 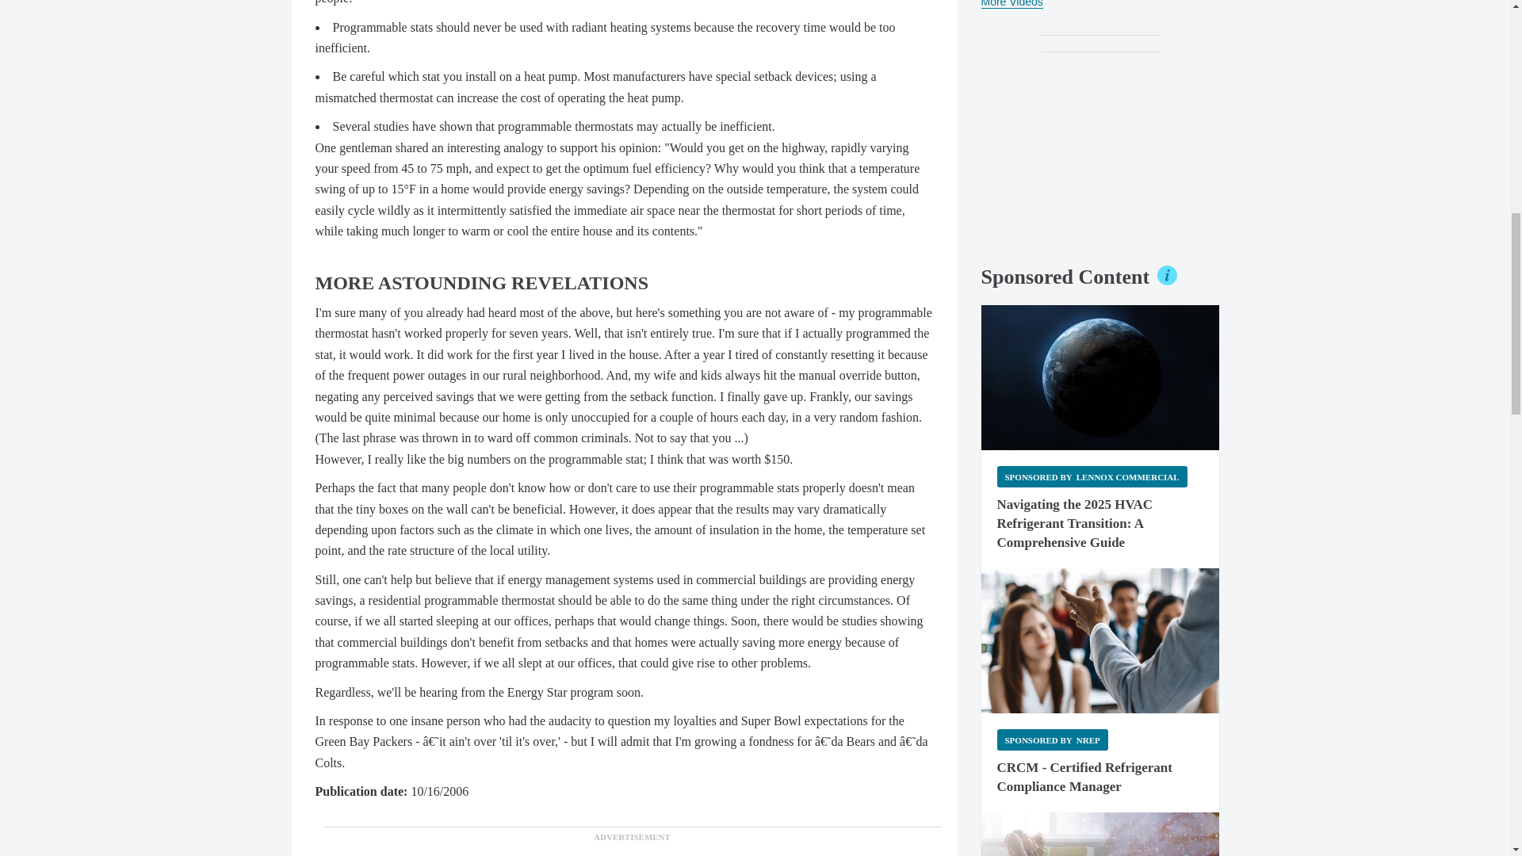 What do you see at coordinates (1100, 377) in the screenshot?
I see `Earth` at bounding box center [1100, 377].